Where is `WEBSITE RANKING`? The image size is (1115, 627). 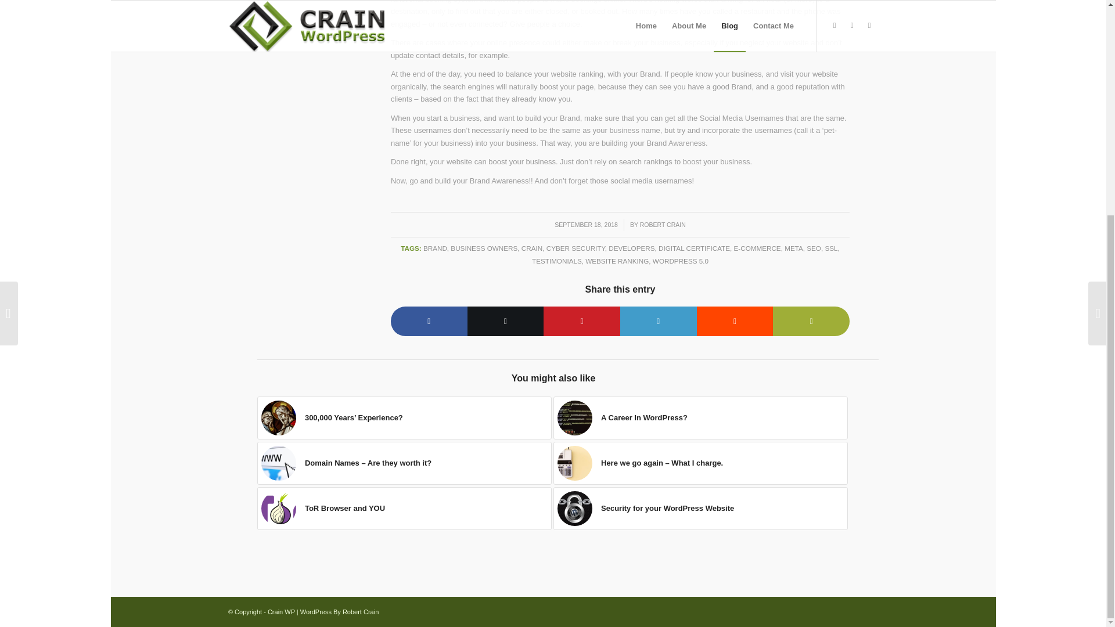 WEBSITE RANKING is located at coordinates (617, 260).